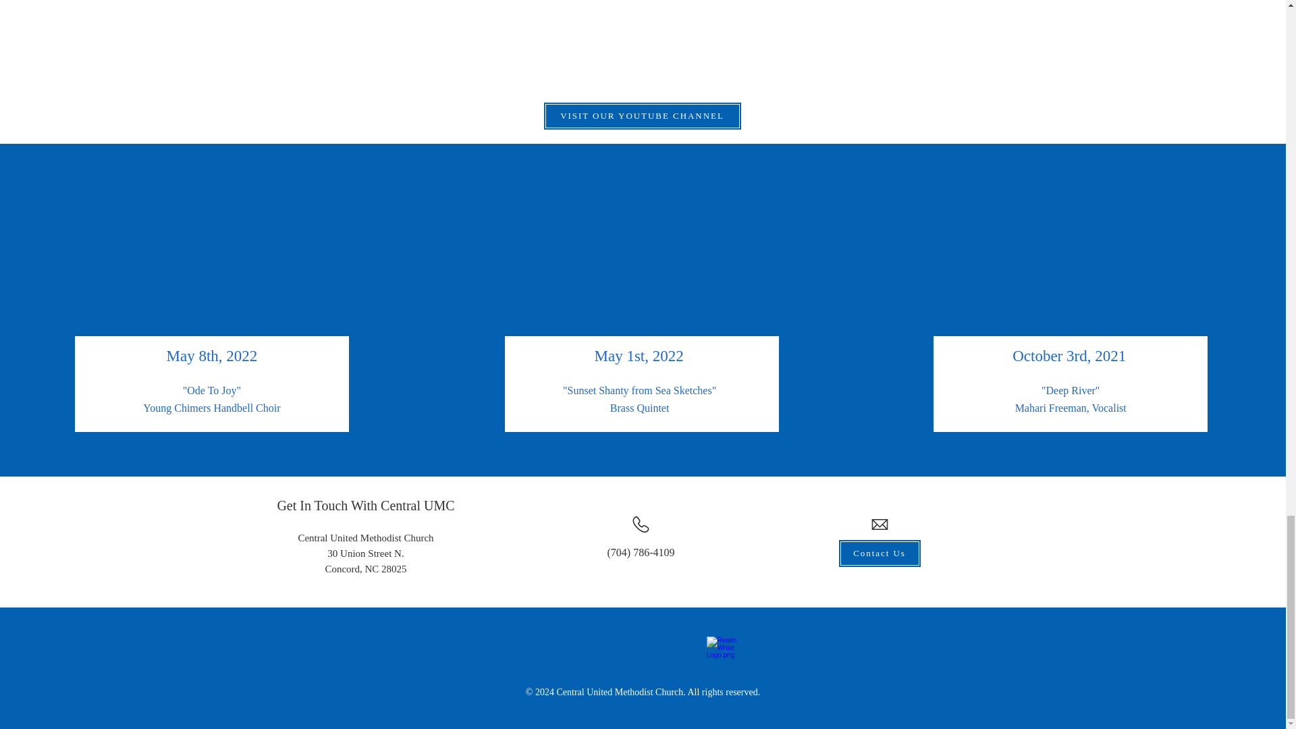  Describe the element at coordinates (880, 553) in the screenshot. I see `Contact Us` at that location.